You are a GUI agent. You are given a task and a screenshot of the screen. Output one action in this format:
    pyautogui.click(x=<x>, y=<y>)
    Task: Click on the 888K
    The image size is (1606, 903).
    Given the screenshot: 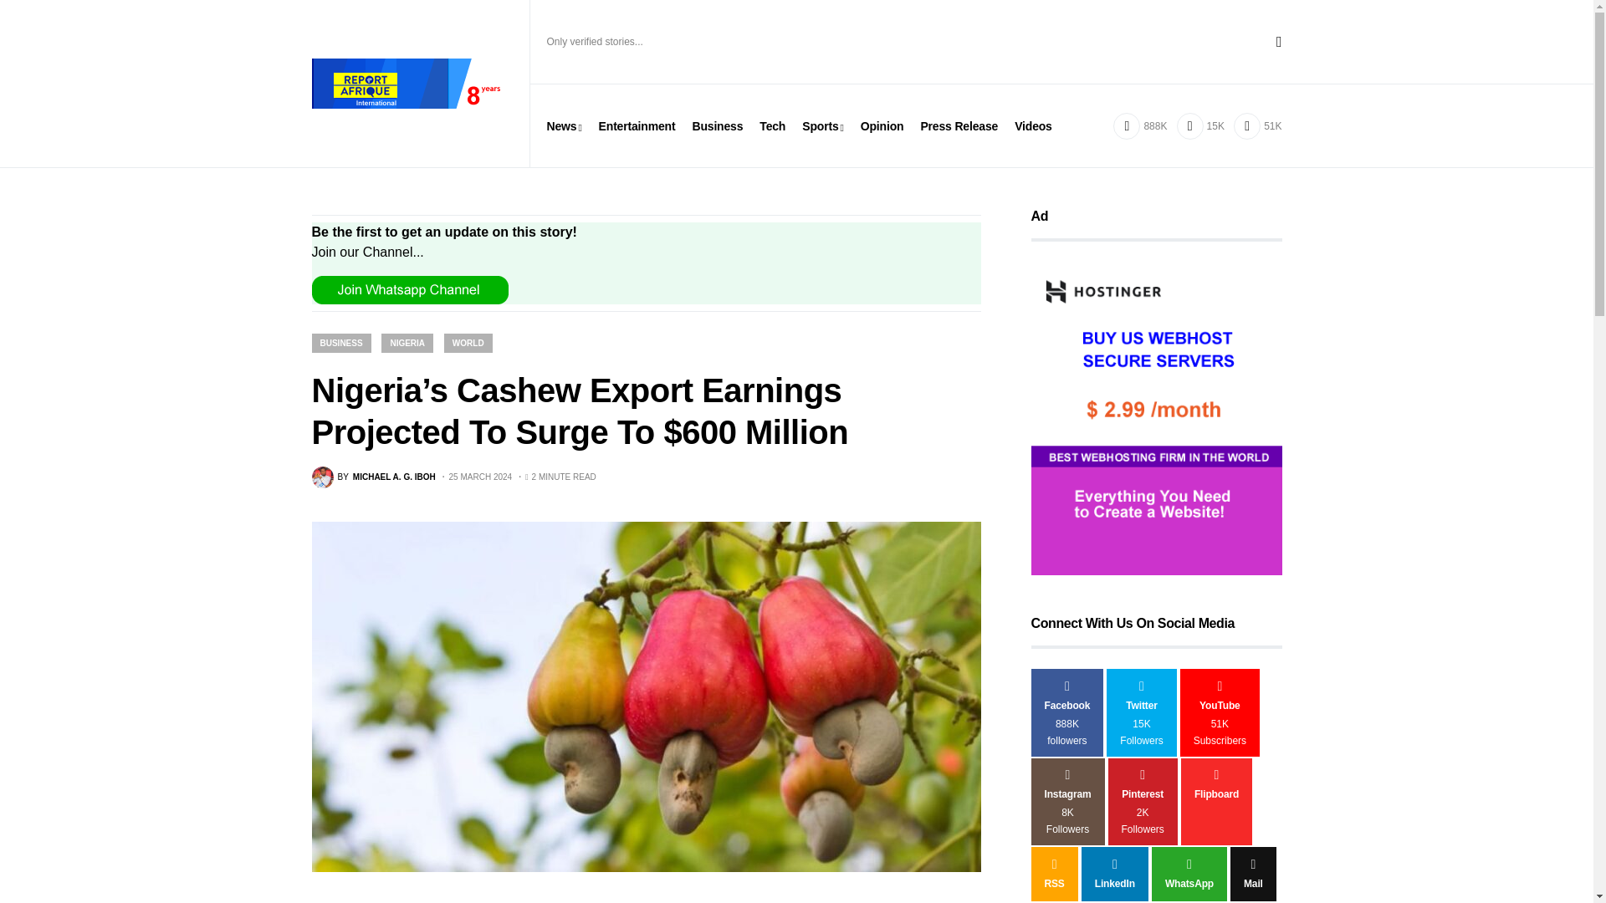 What is the action you would take?
    pyautogui.click(x=1139, y=125)
    